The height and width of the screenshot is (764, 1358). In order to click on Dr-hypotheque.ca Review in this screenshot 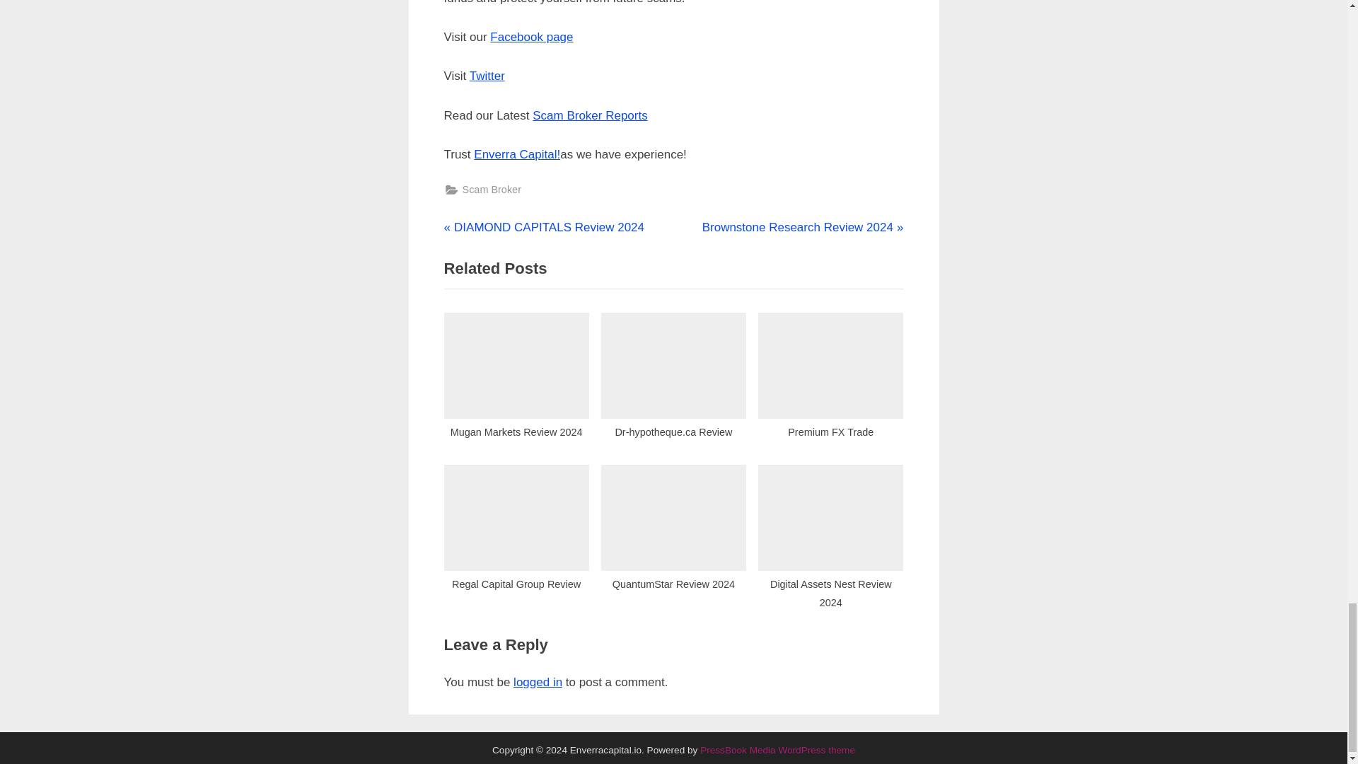, I will do `click(673, 379)`.